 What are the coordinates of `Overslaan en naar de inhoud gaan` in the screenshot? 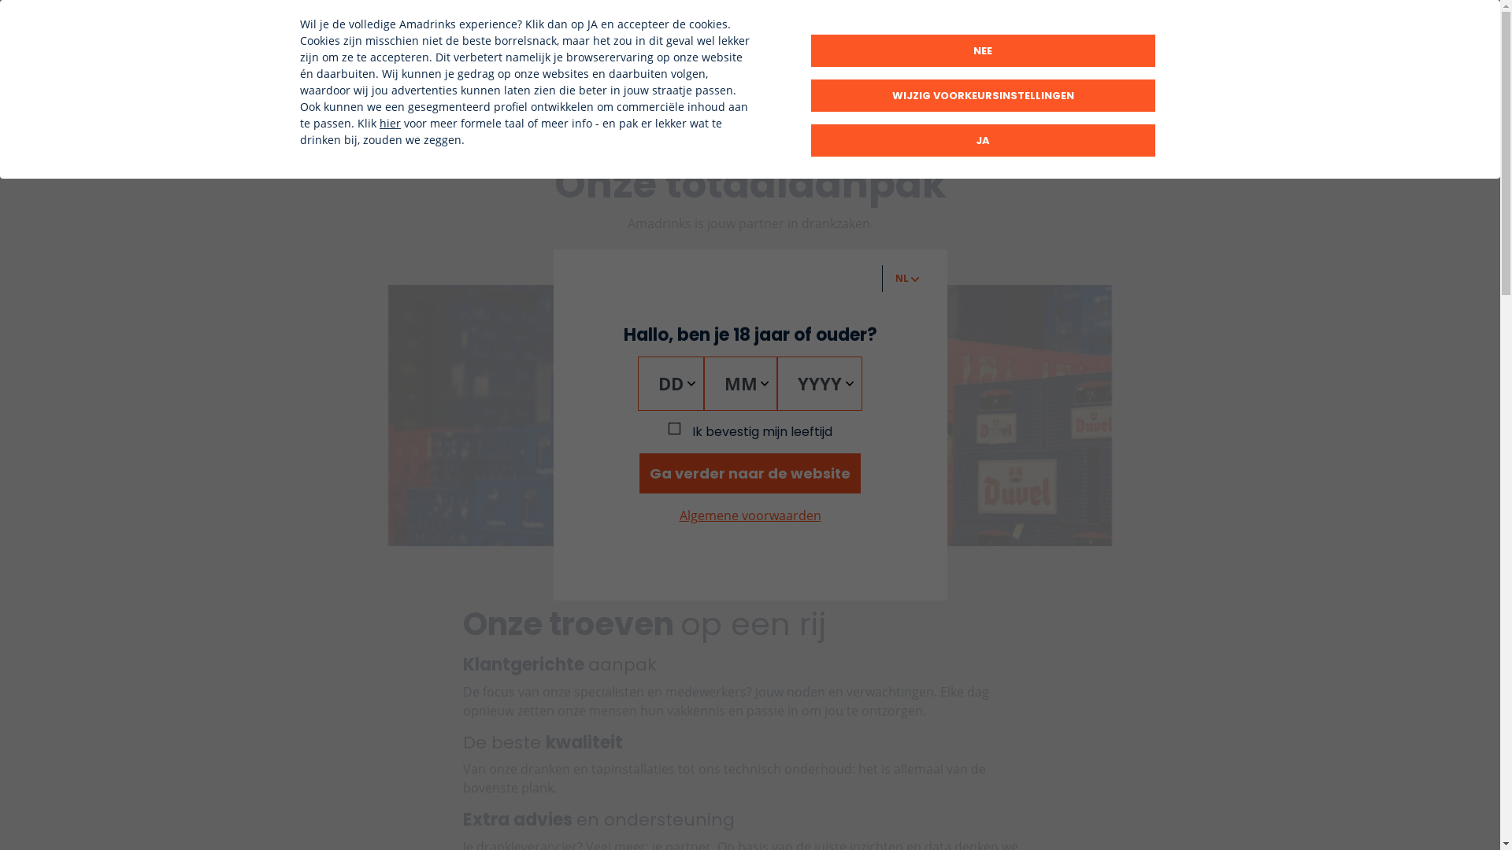 It's located at (0, 0).